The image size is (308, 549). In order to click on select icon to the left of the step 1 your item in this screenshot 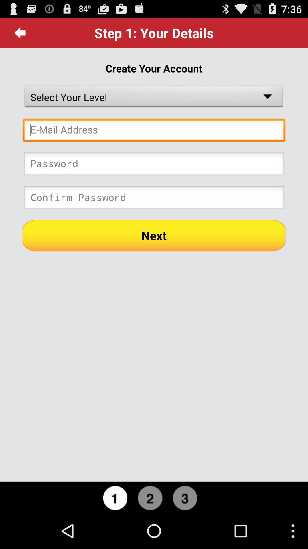, I will do `click(20, 33)`.